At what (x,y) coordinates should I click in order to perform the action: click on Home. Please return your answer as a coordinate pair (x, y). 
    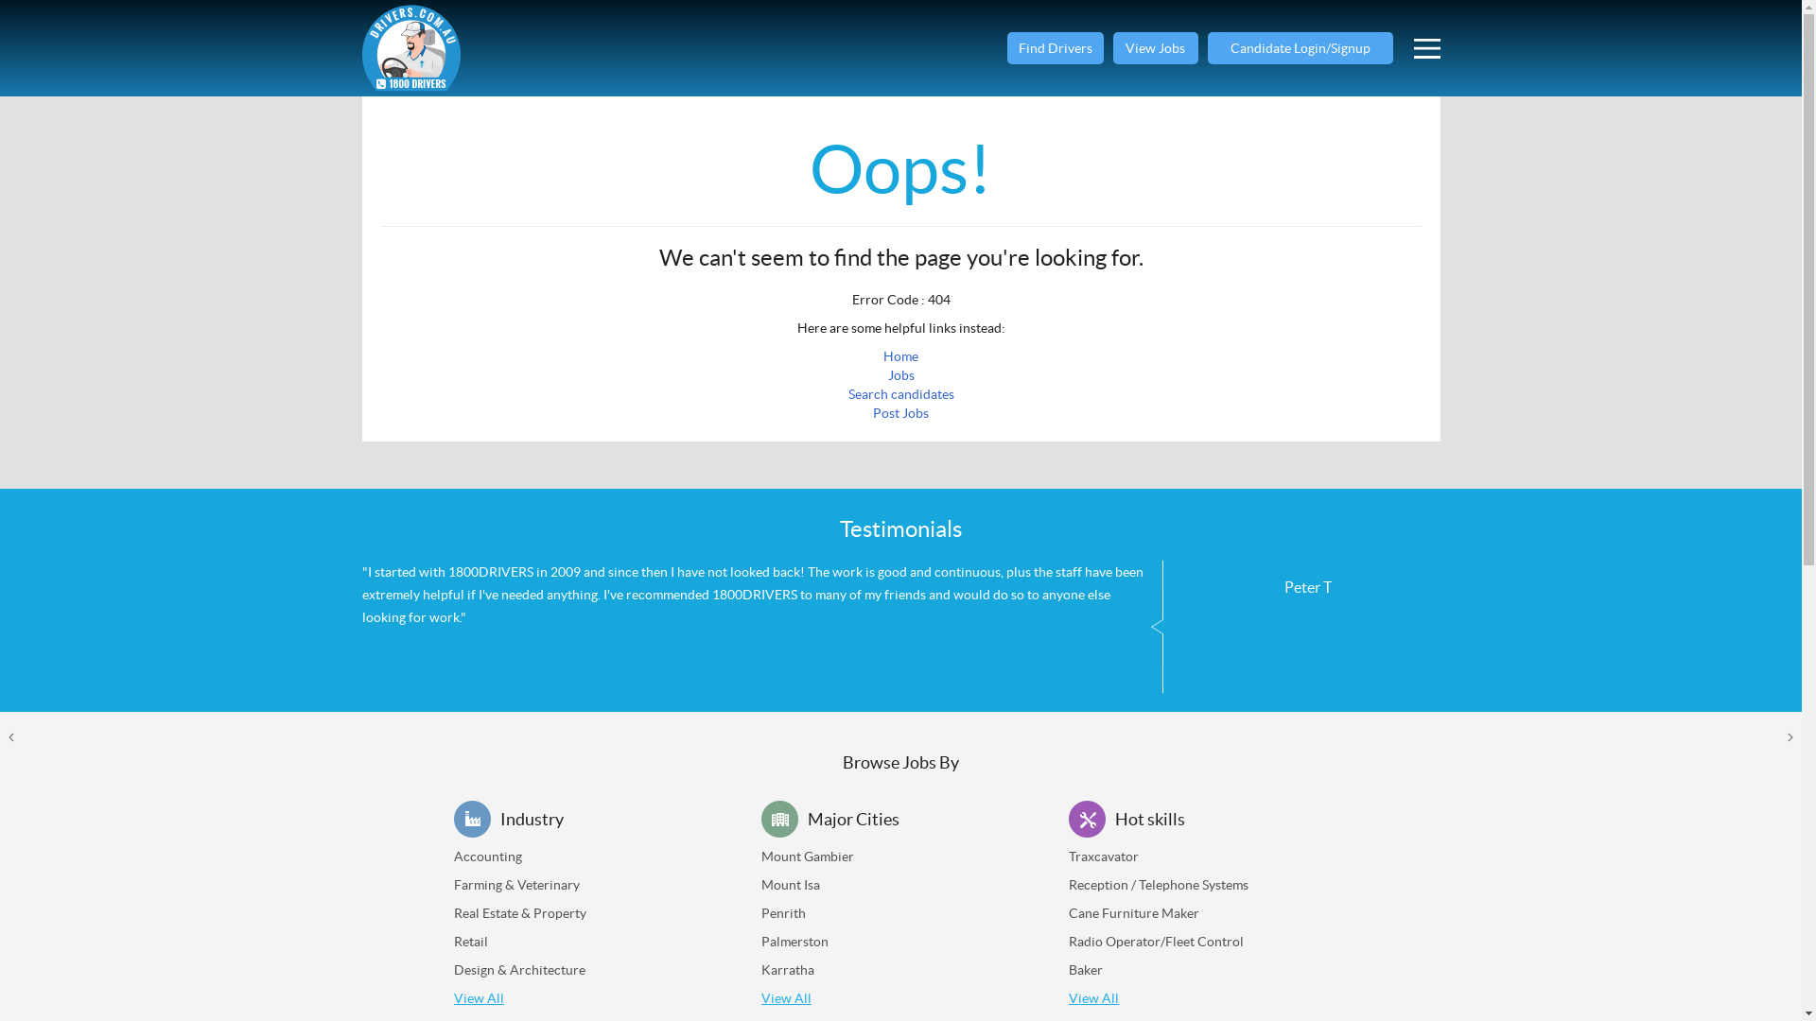
    Looking at the image, I should click on (900, 355).